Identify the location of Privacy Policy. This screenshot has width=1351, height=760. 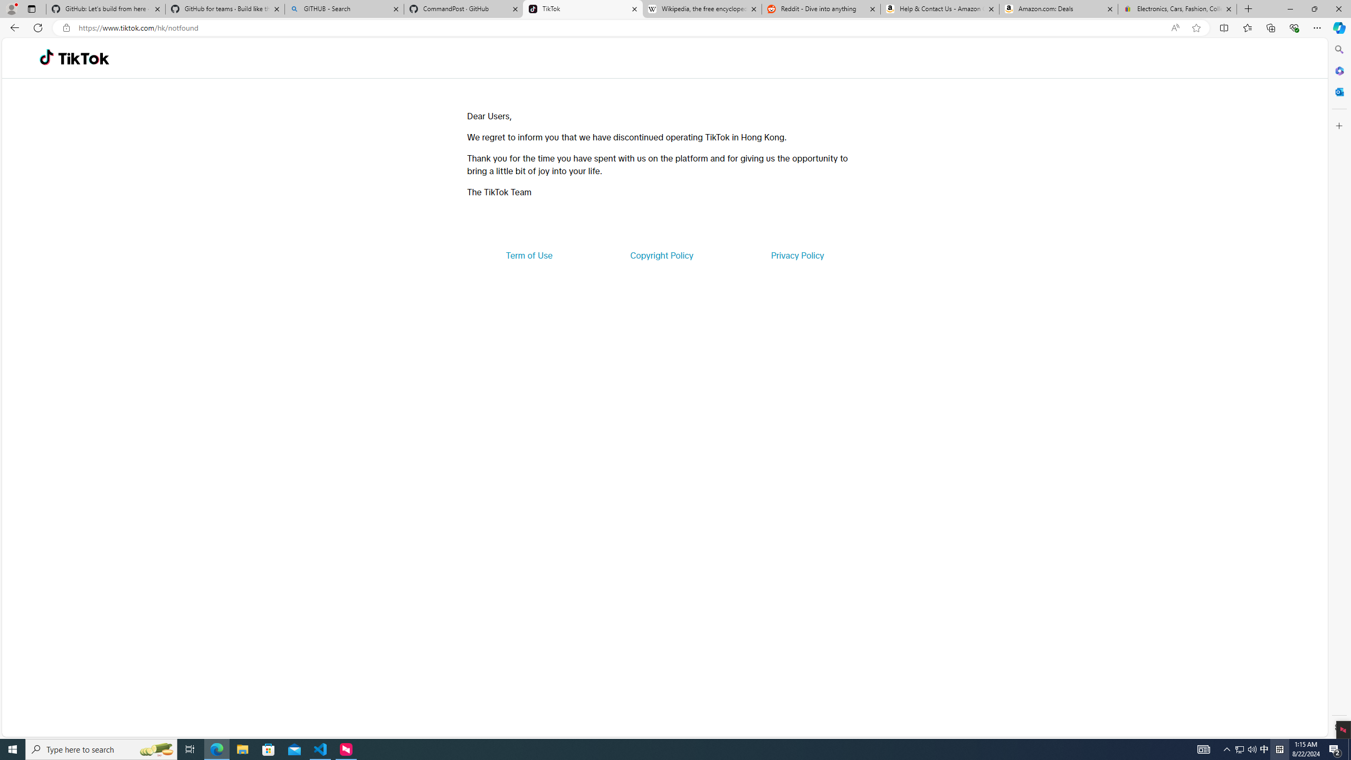
(797, 255).